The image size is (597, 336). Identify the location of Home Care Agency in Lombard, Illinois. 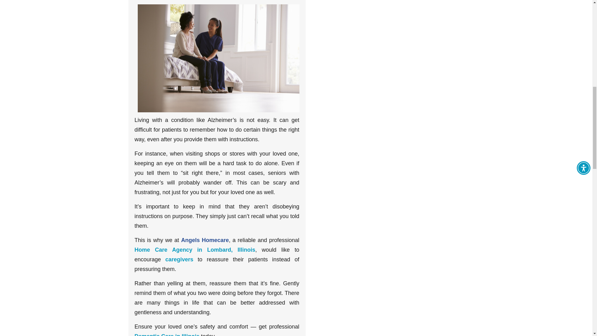
(195, 250).